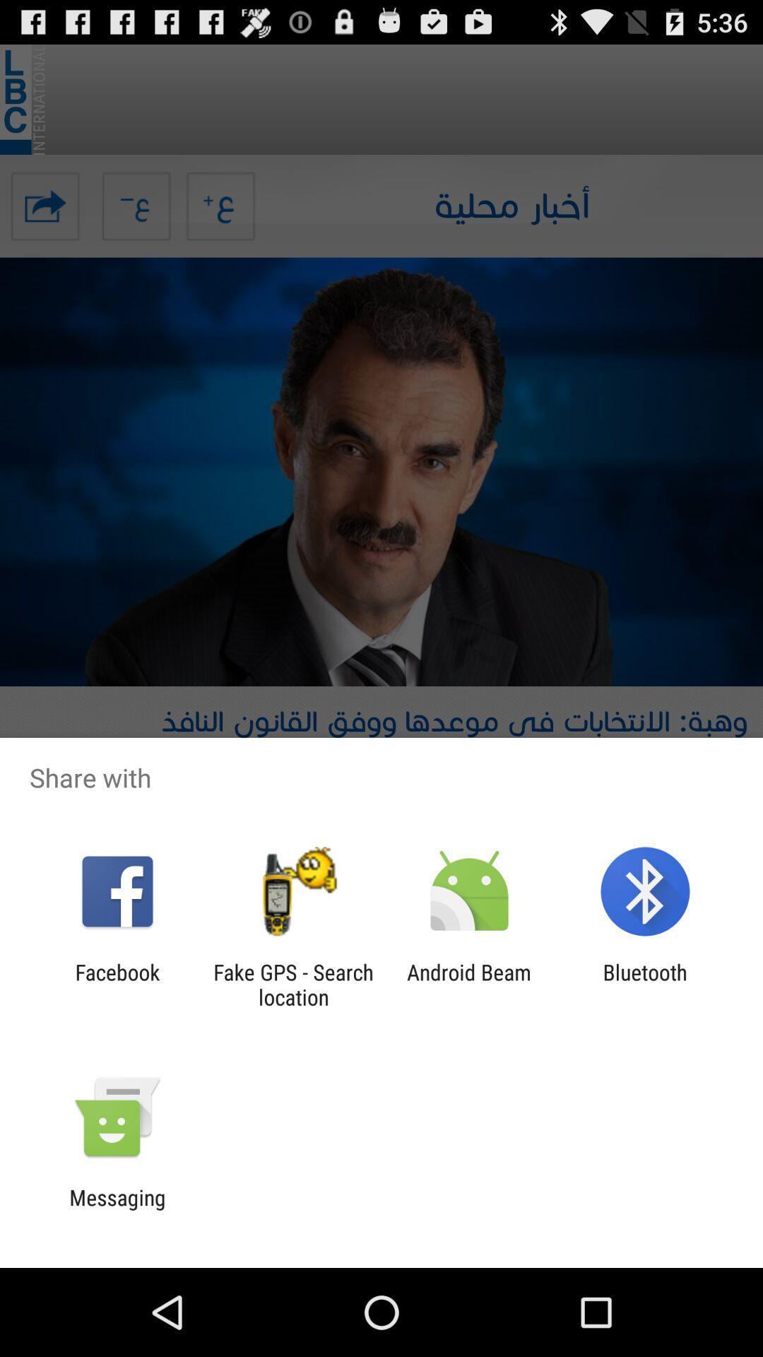 This screenshot has width=763, height=1357. I want to click on jump to fake gps search app, so click(293, 985).